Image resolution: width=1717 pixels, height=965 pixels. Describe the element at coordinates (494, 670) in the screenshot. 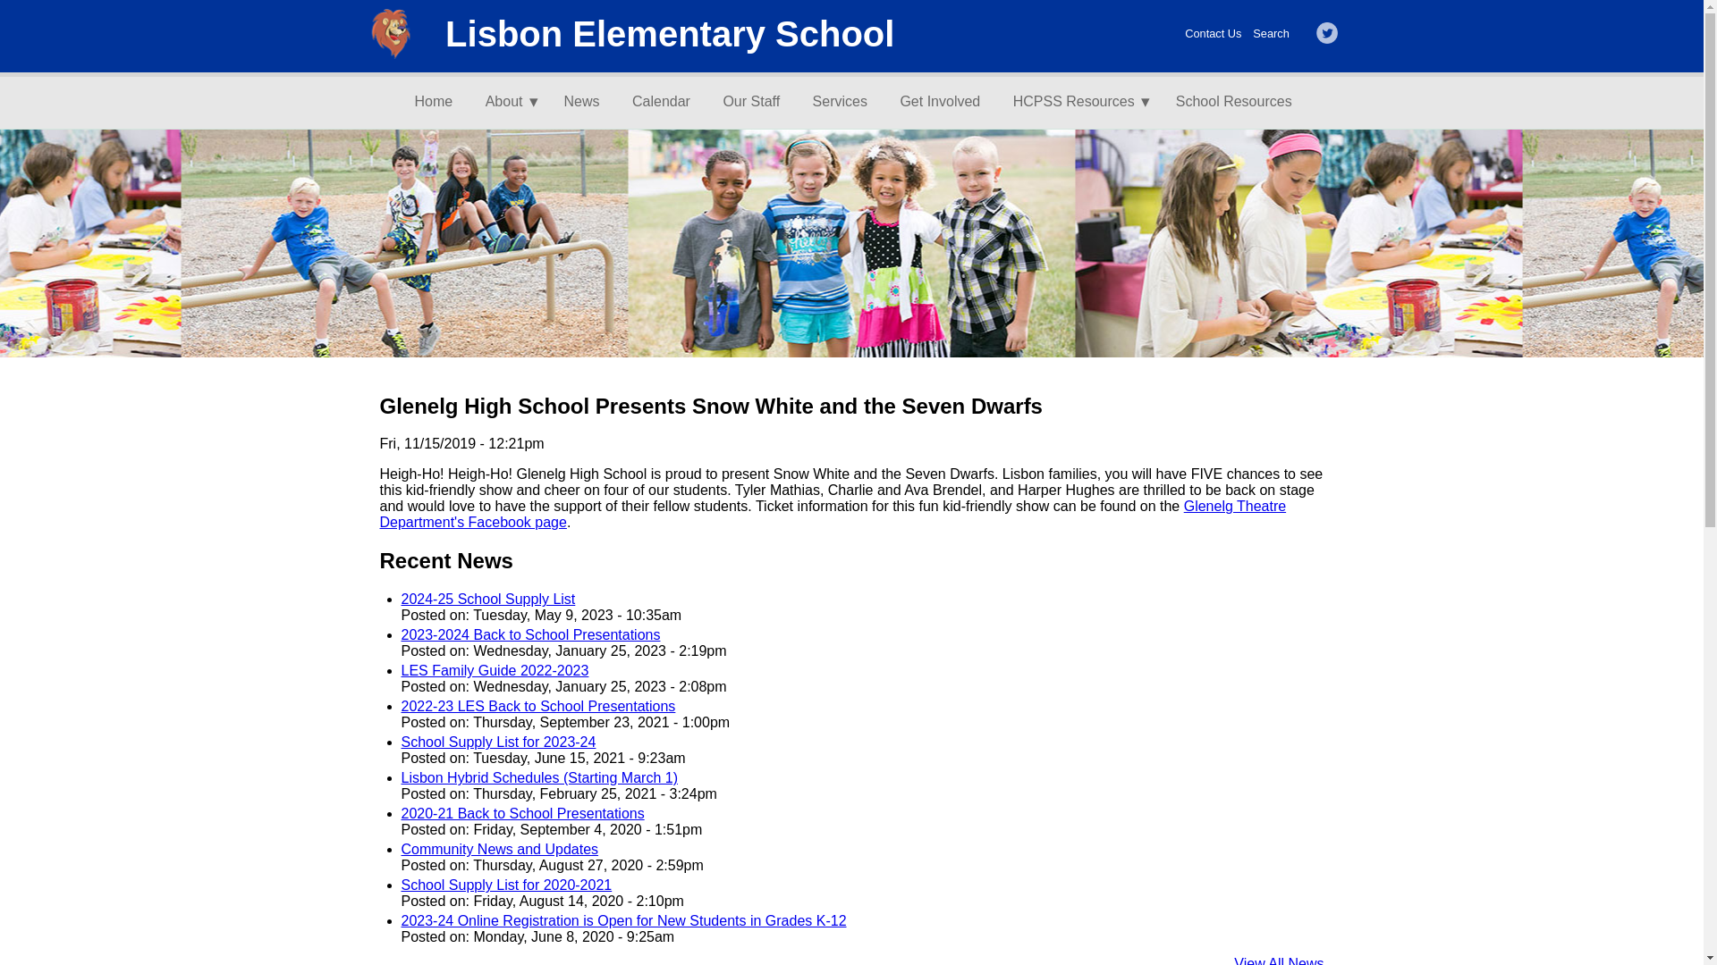

I see `LES Family Guide 2022-2023` at that location.